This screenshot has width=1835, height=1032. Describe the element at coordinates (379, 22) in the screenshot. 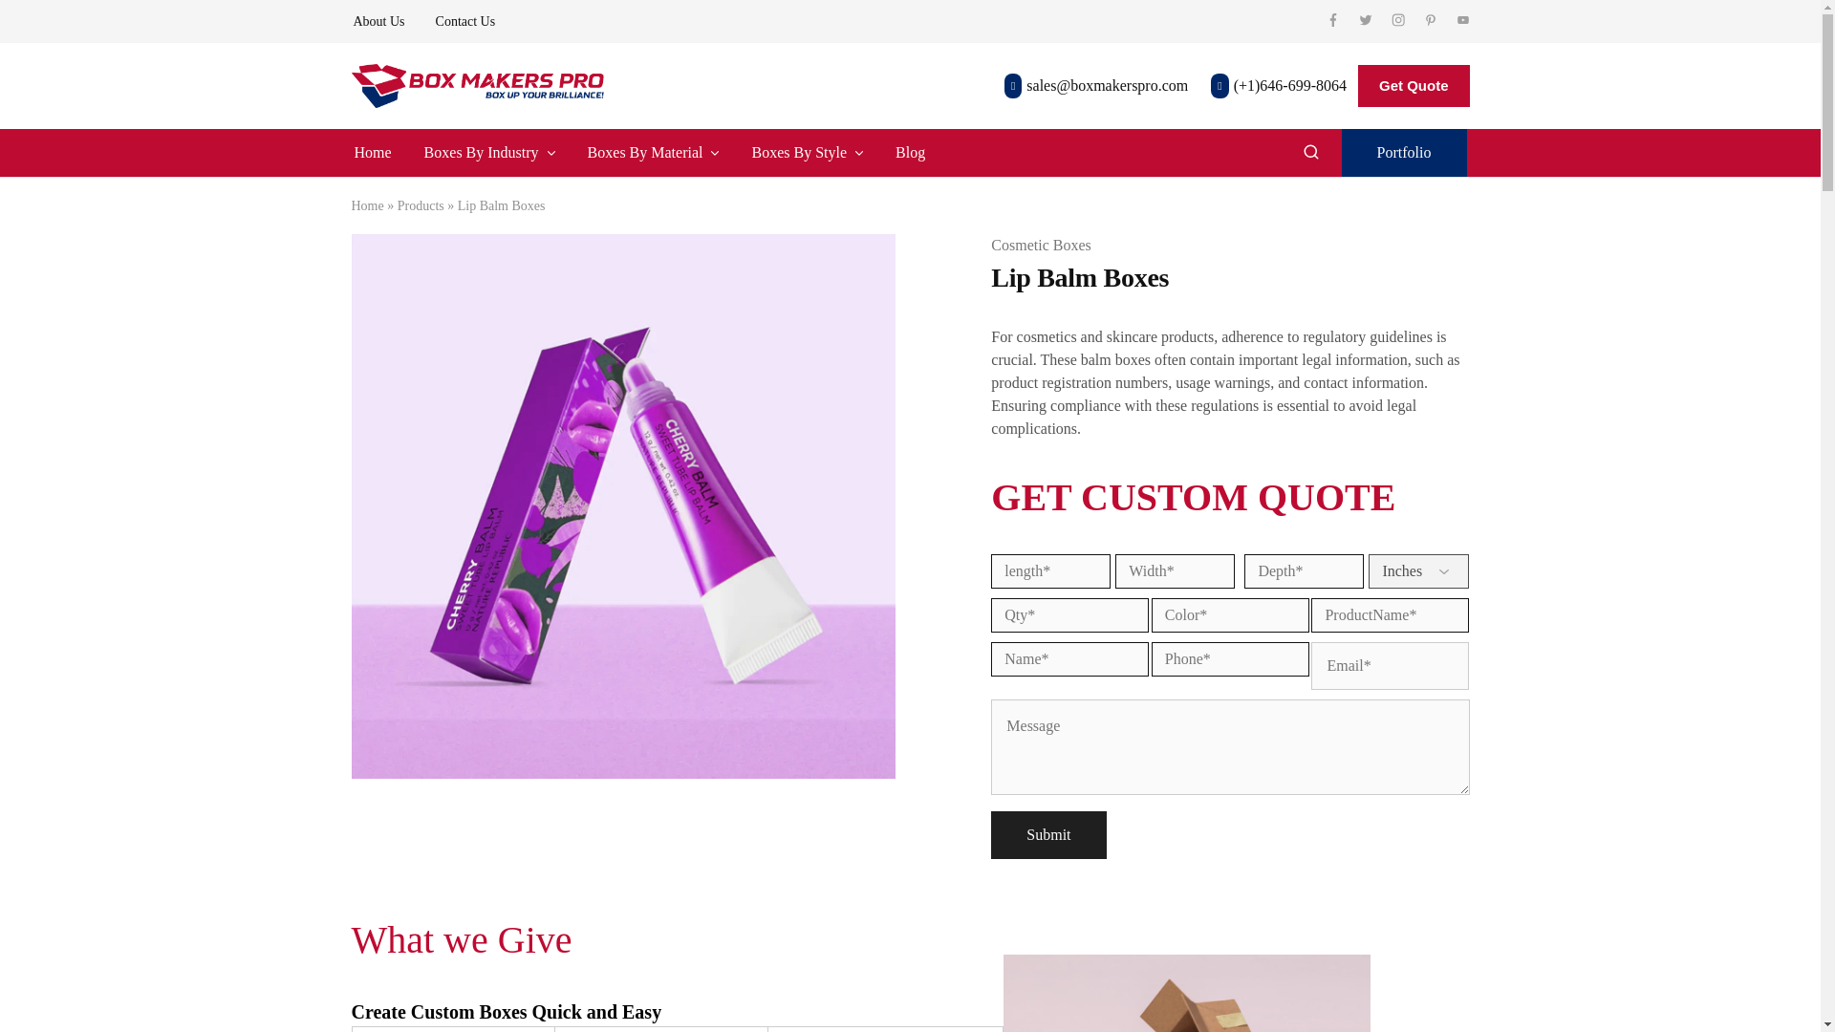

I see `About Us` at that location.